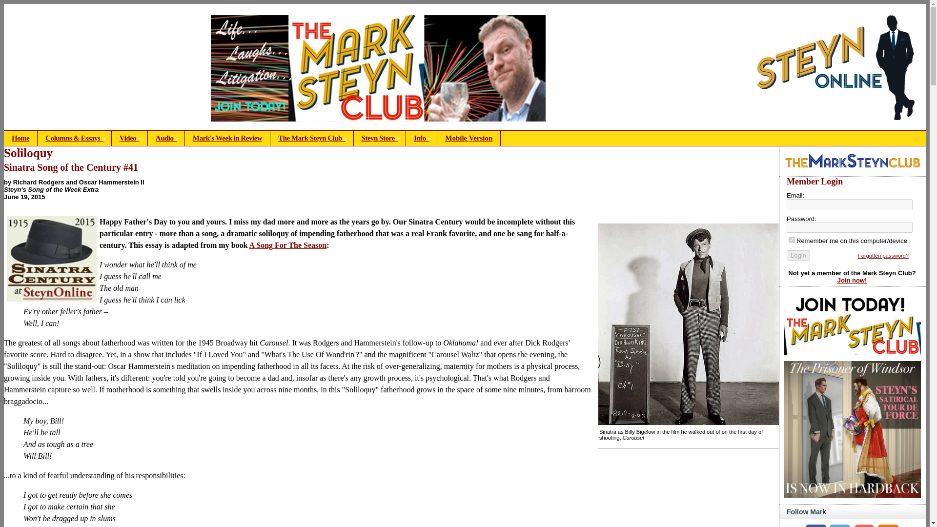  I want to click on Join Mailing List, so click(864, 526).